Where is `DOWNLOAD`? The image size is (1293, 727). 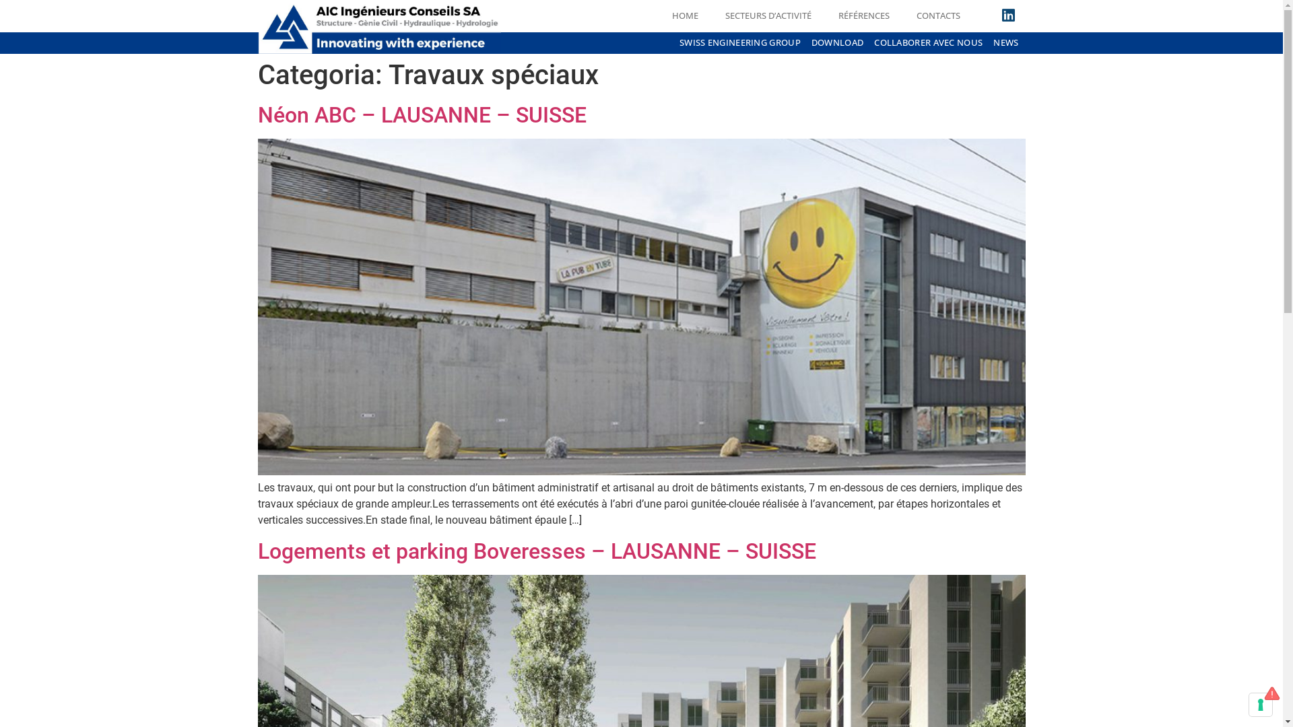
DOWNLOAD is located at coordinates (838, 43).